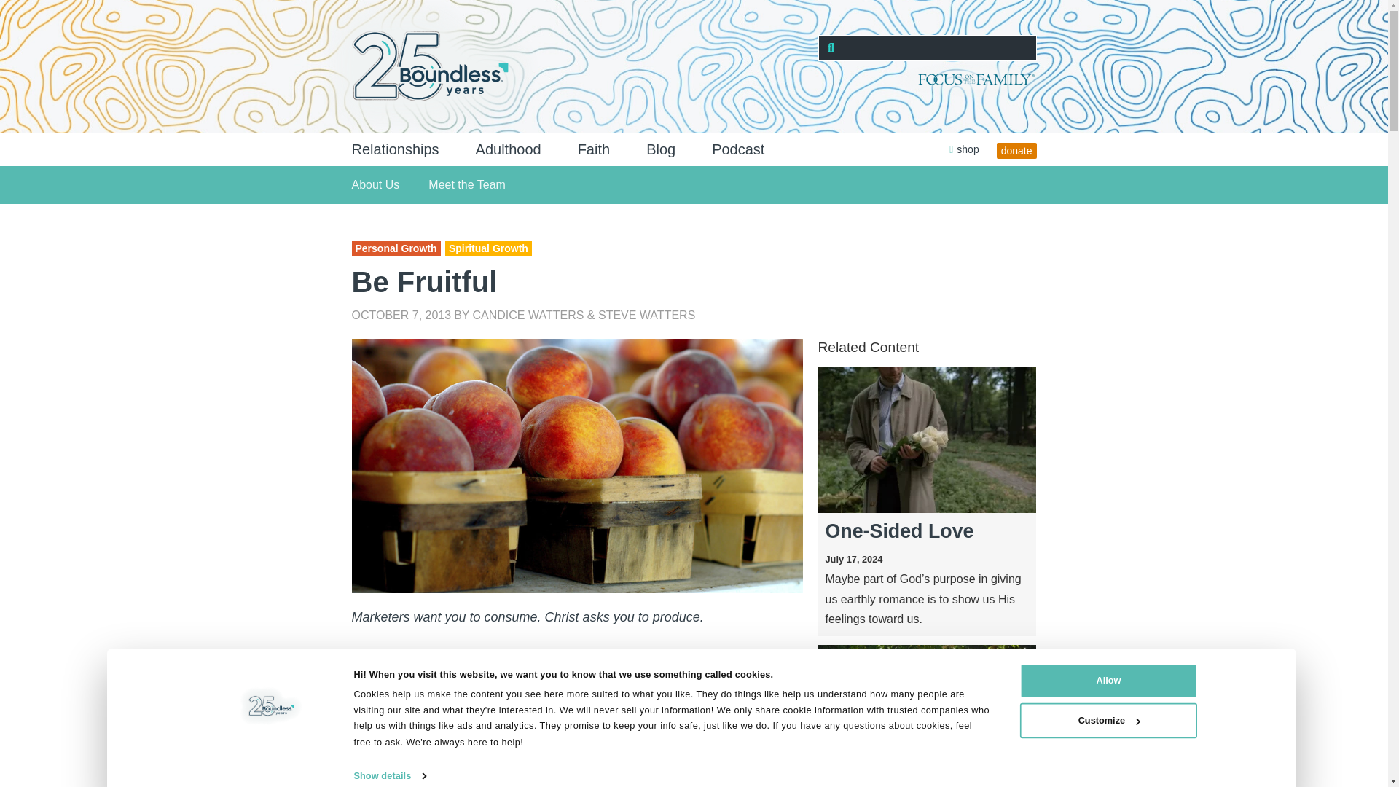 Image resolution: width=1399 pixels, height=787 pixels. I want to click on Show details, so click(396, 777).